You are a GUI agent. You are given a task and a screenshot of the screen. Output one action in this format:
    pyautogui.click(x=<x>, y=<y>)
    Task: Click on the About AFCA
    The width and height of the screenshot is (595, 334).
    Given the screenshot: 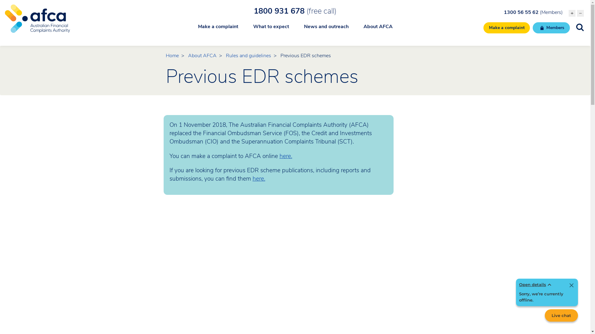 What is the action you would take?
    pyautogui.click(x=378, y=30)
    